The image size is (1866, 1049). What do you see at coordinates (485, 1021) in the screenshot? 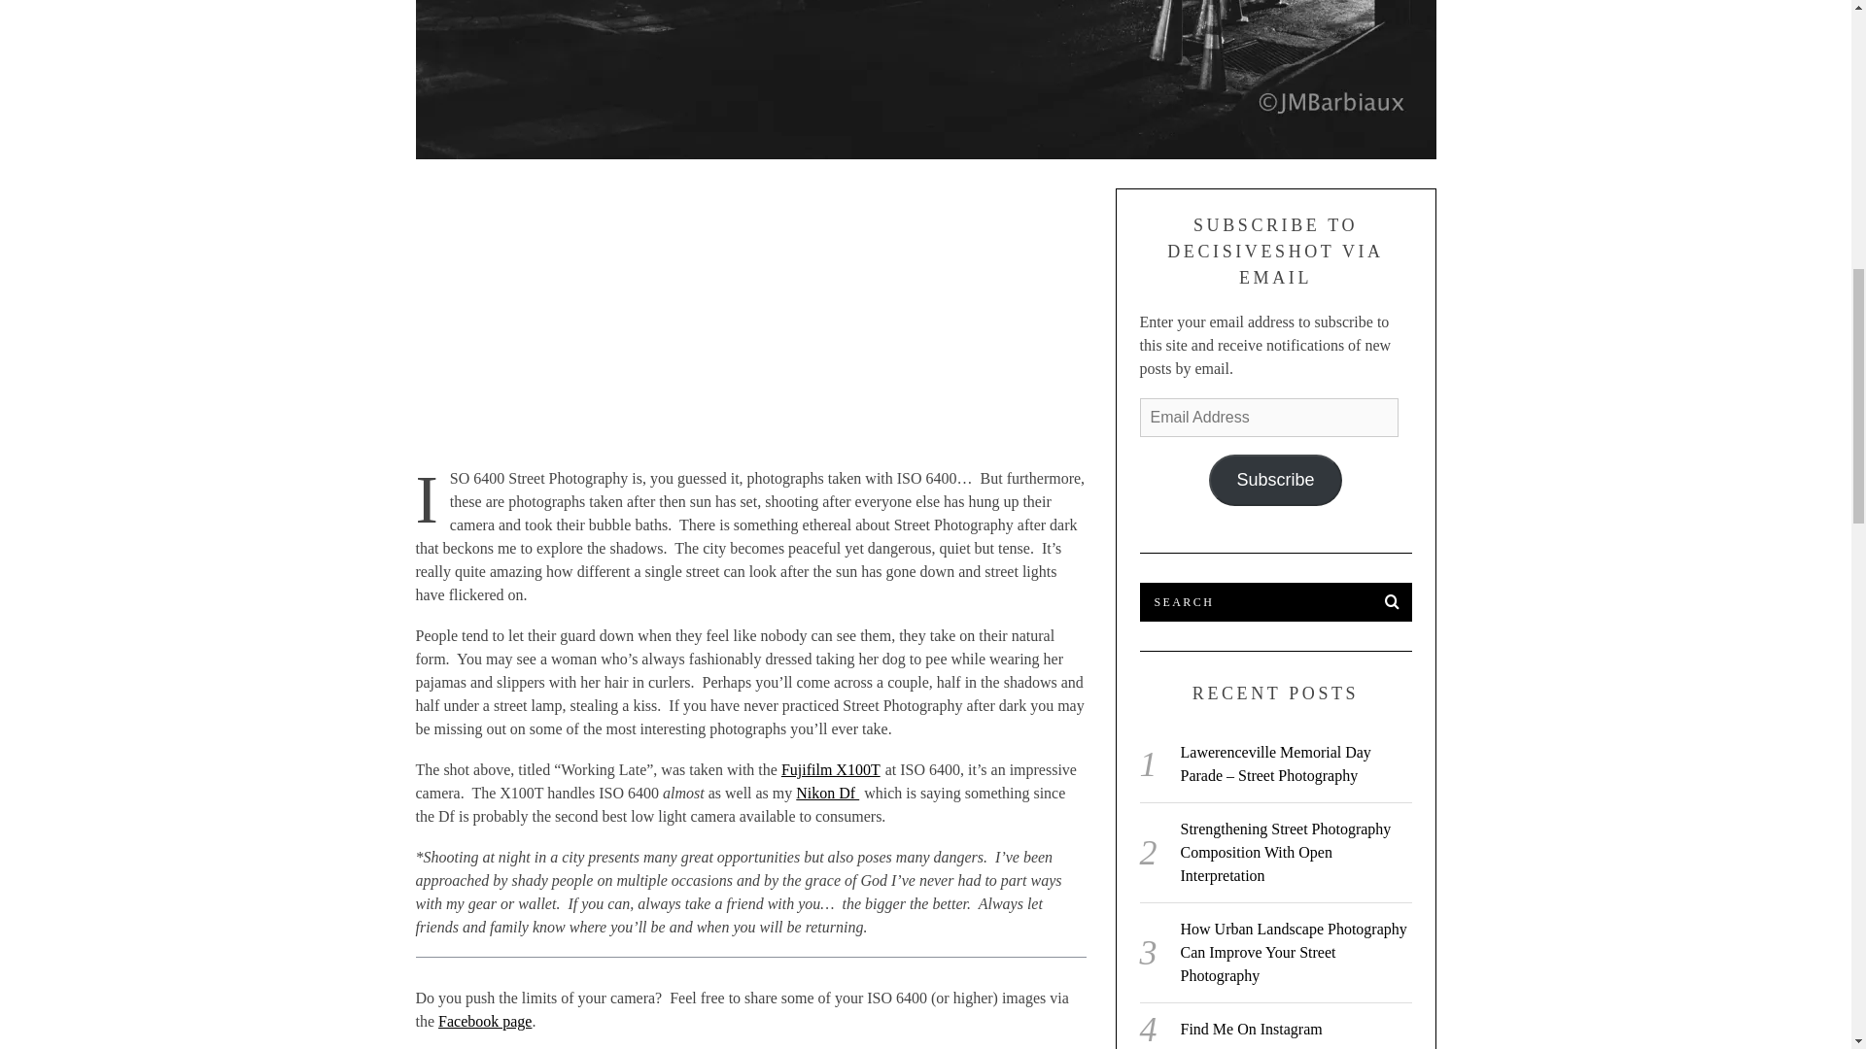
I see `Facebook page` at bounding box center [485, 1021].